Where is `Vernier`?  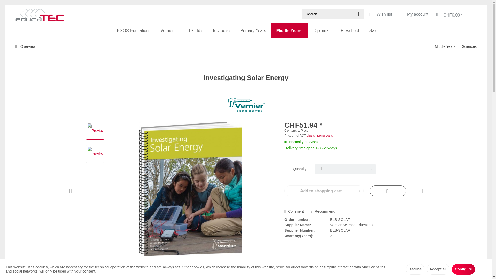
Vernier is located at coordinates (168, 30).